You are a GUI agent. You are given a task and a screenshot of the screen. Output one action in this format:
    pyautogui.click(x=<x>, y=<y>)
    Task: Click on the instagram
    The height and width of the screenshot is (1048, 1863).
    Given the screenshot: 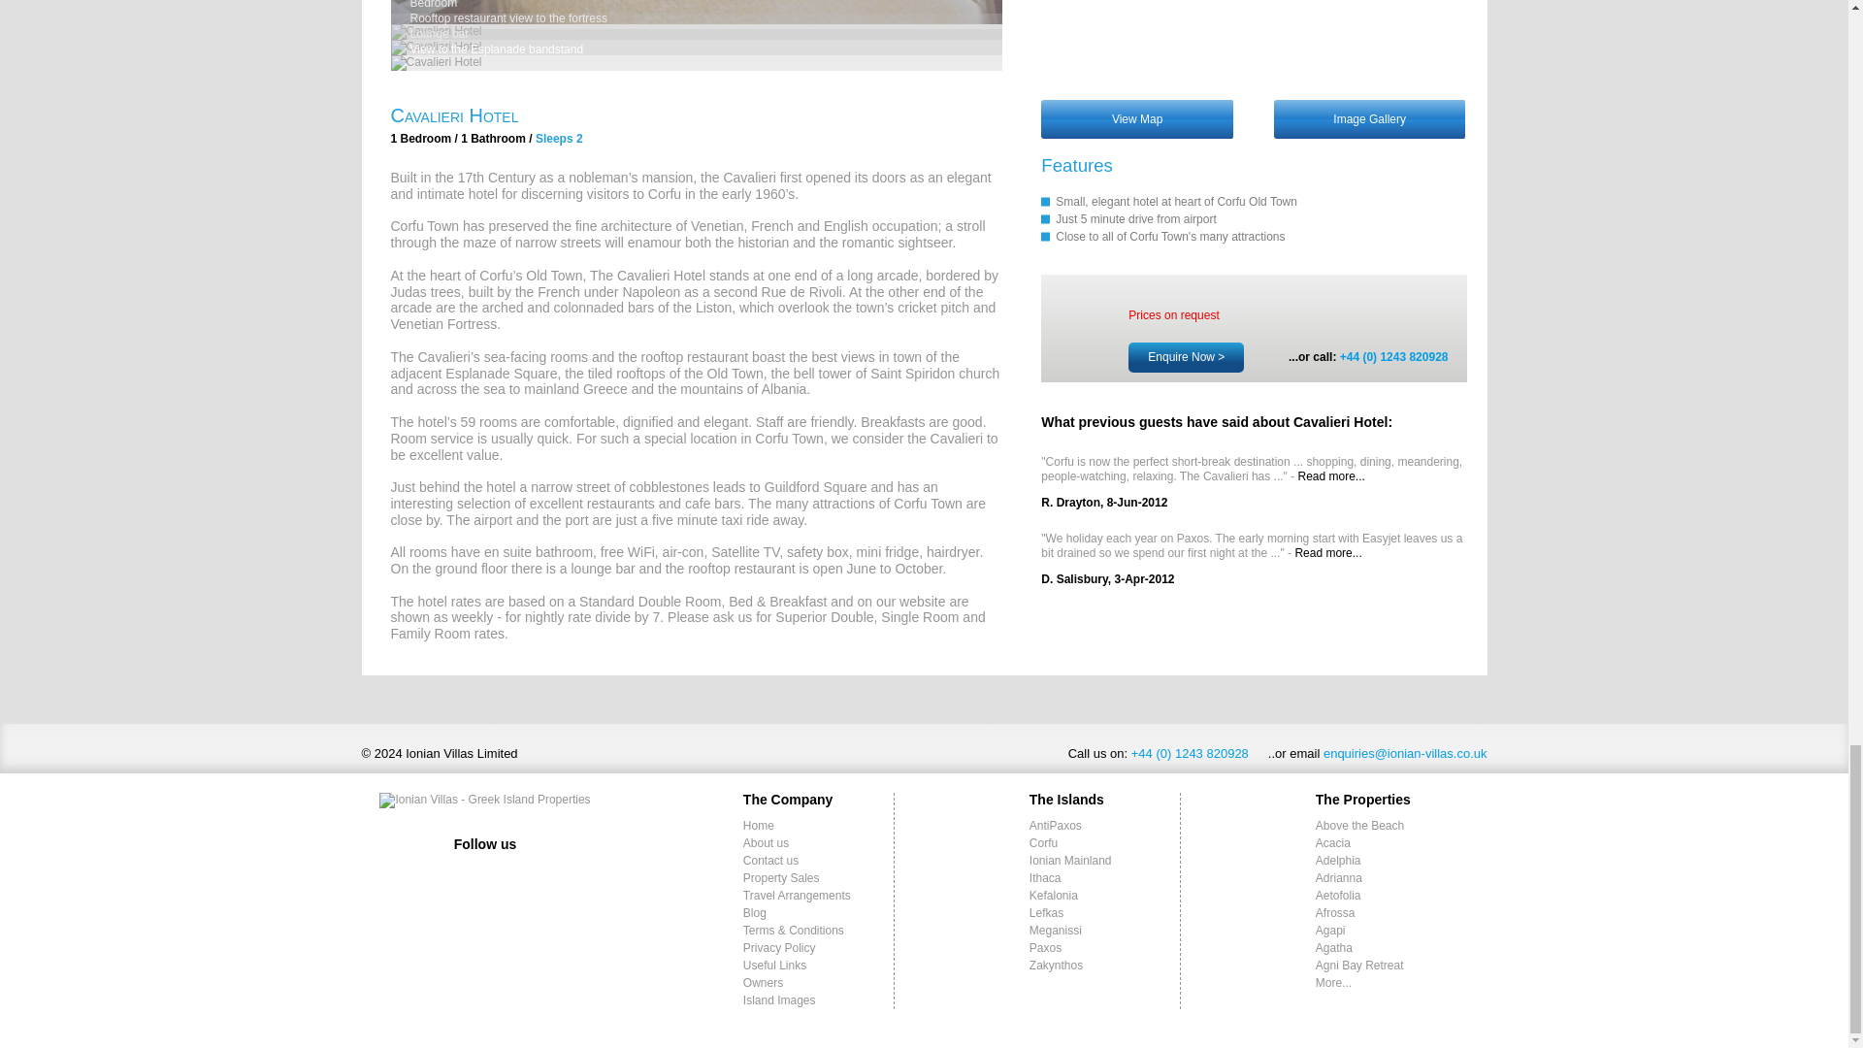 What is the action you would take?
    pyautogui.click(x=516, y=875)
    